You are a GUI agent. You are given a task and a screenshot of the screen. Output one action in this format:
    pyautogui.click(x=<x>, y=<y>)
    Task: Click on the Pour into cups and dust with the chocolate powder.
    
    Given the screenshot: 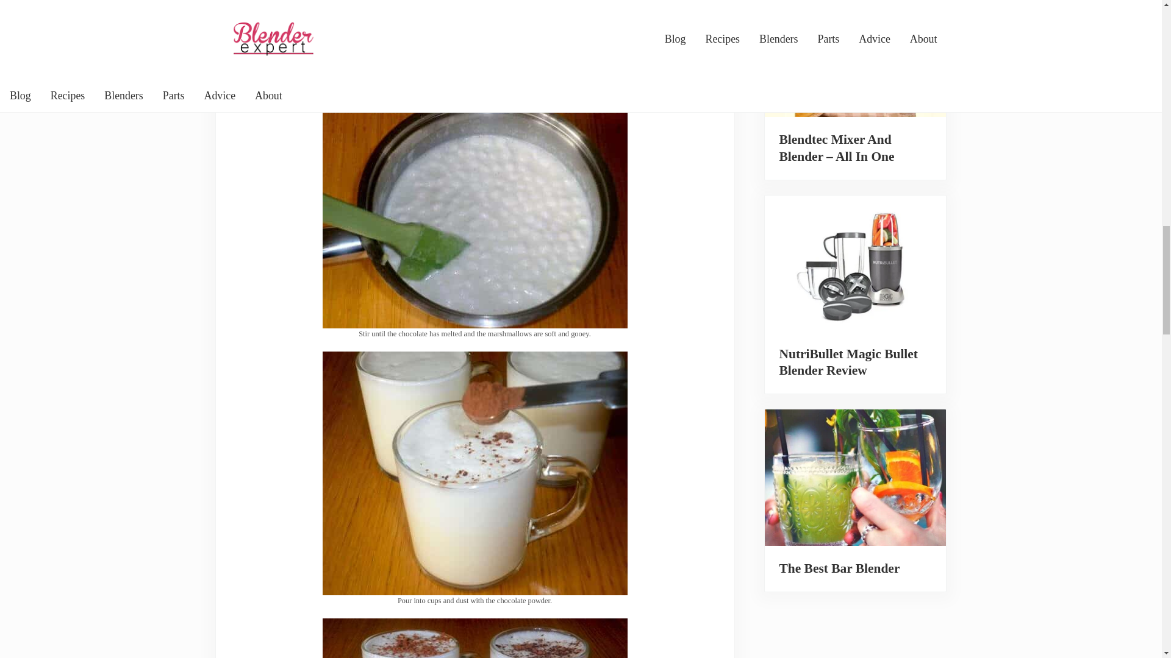 What is the action you would take?
    pyautogui.click(x=474, y=359)
    